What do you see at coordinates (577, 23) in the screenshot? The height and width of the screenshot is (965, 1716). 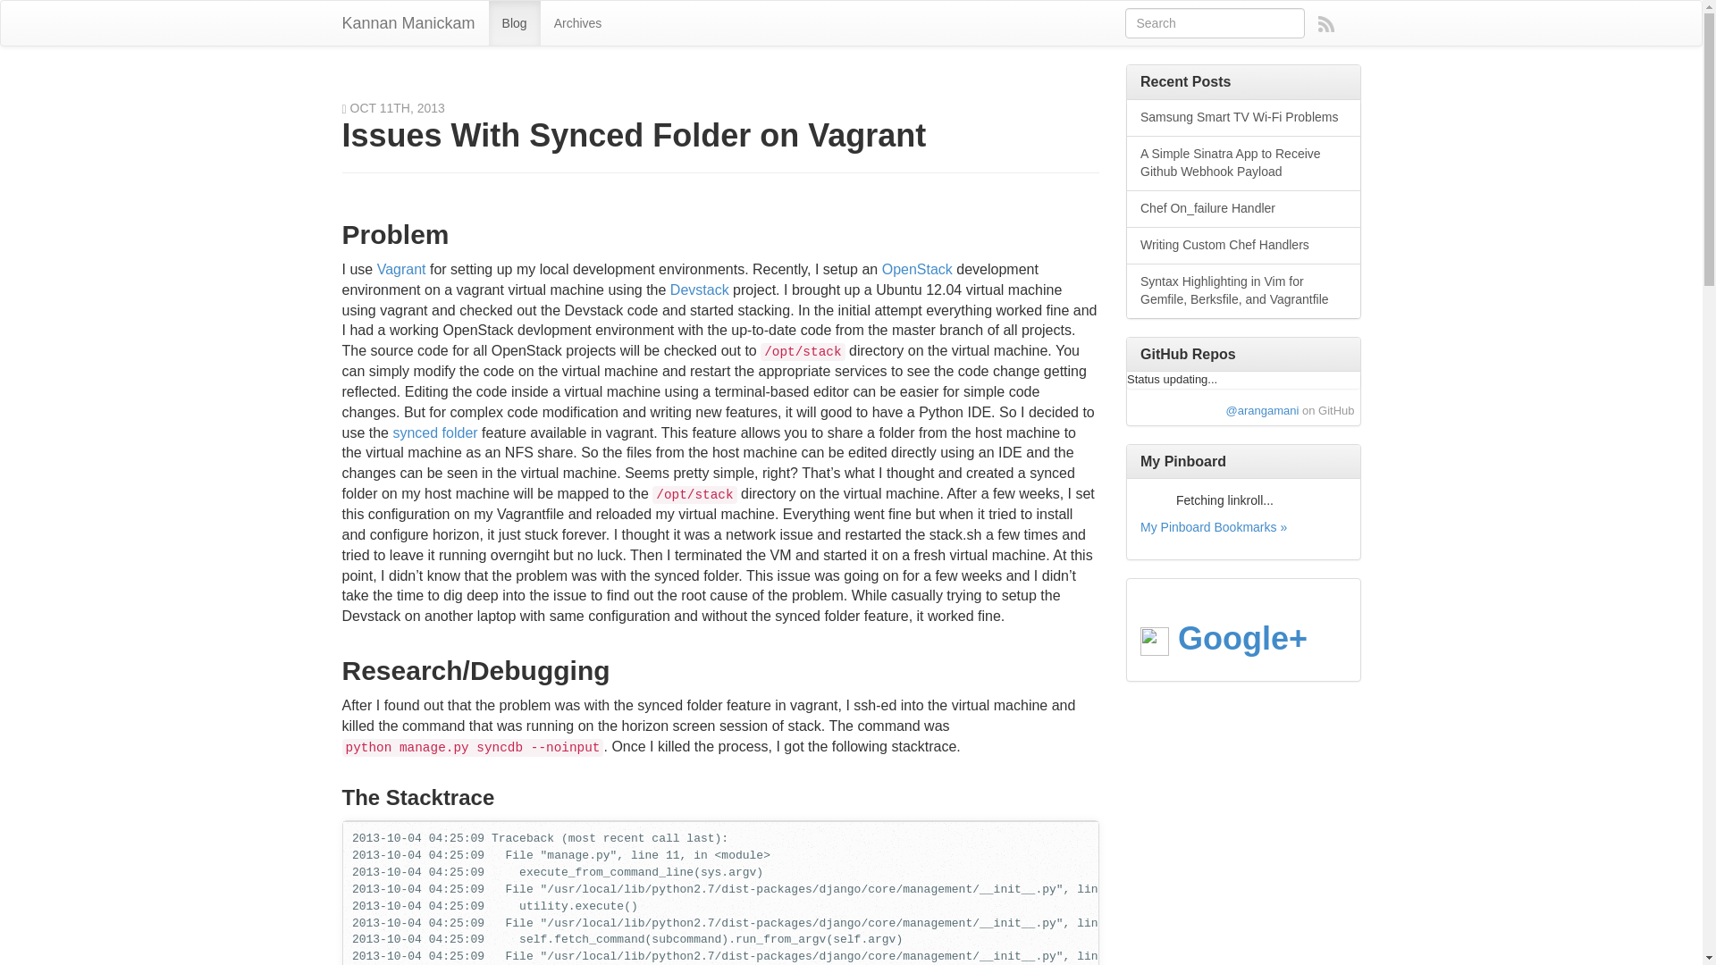 I see `Archives` at bounding box center [577, 23].